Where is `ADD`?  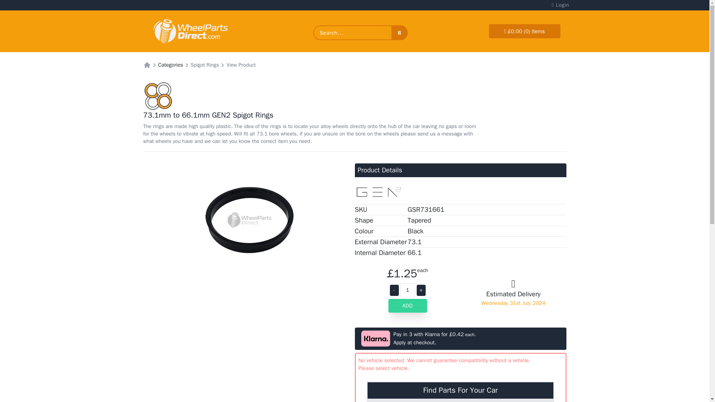 ADD is located at coordinates (407, 306).